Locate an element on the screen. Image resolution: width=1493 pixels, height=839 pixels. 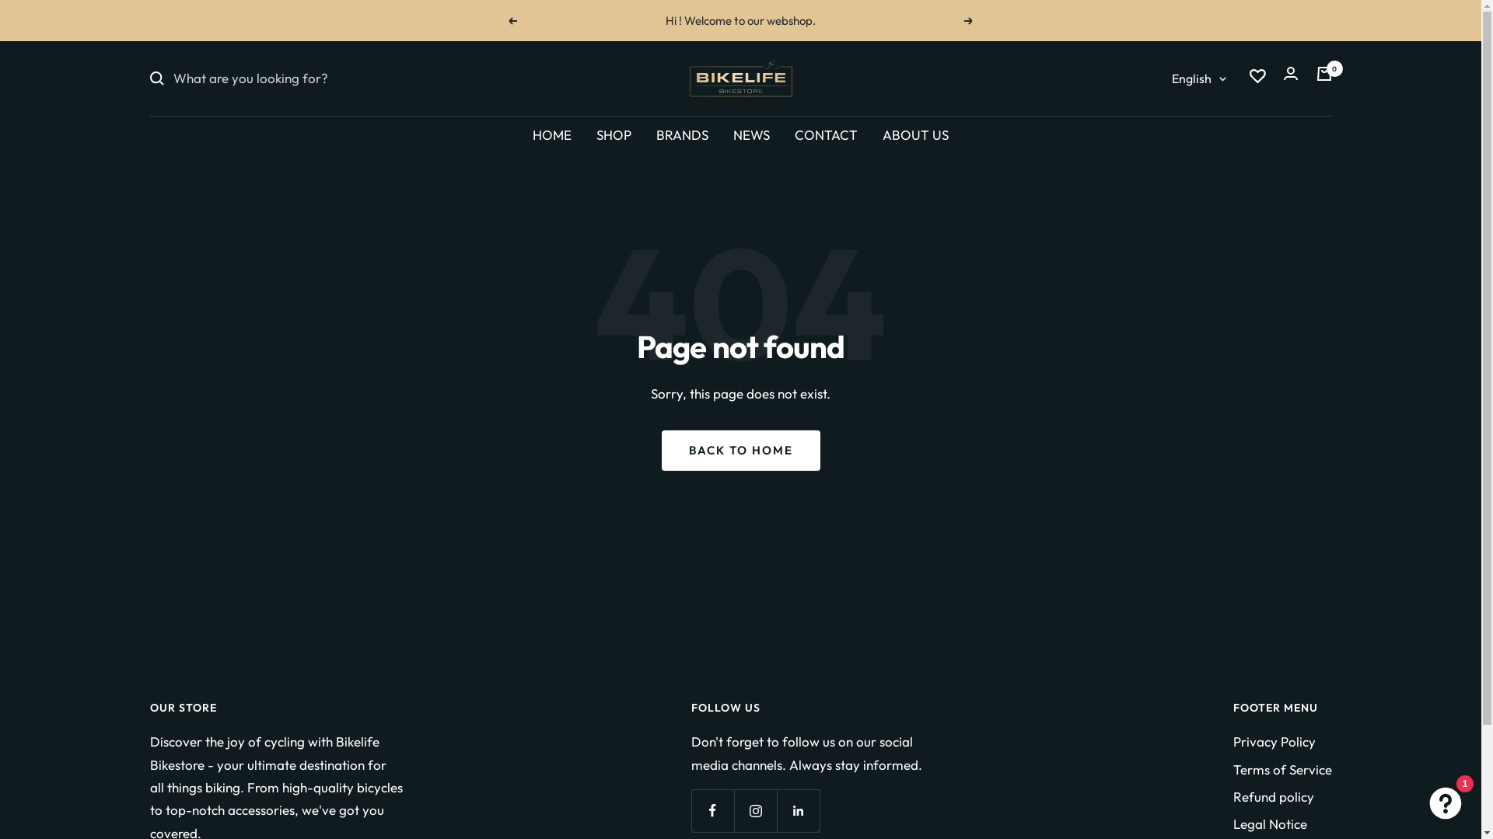
Next is located at coordinates (969, 21).